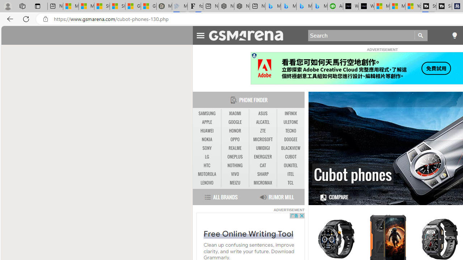 This screenshot has height=260, width=463. Describe the element at coordinates (263, 183) in the screenshot. I see `MICROMAX` at that location.